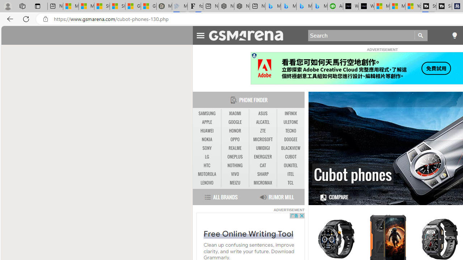 This screenshot has height=260, width=463. Describe the element at coordinates (263, 183) in the screenshot. I see `MICROMAX` at that location.